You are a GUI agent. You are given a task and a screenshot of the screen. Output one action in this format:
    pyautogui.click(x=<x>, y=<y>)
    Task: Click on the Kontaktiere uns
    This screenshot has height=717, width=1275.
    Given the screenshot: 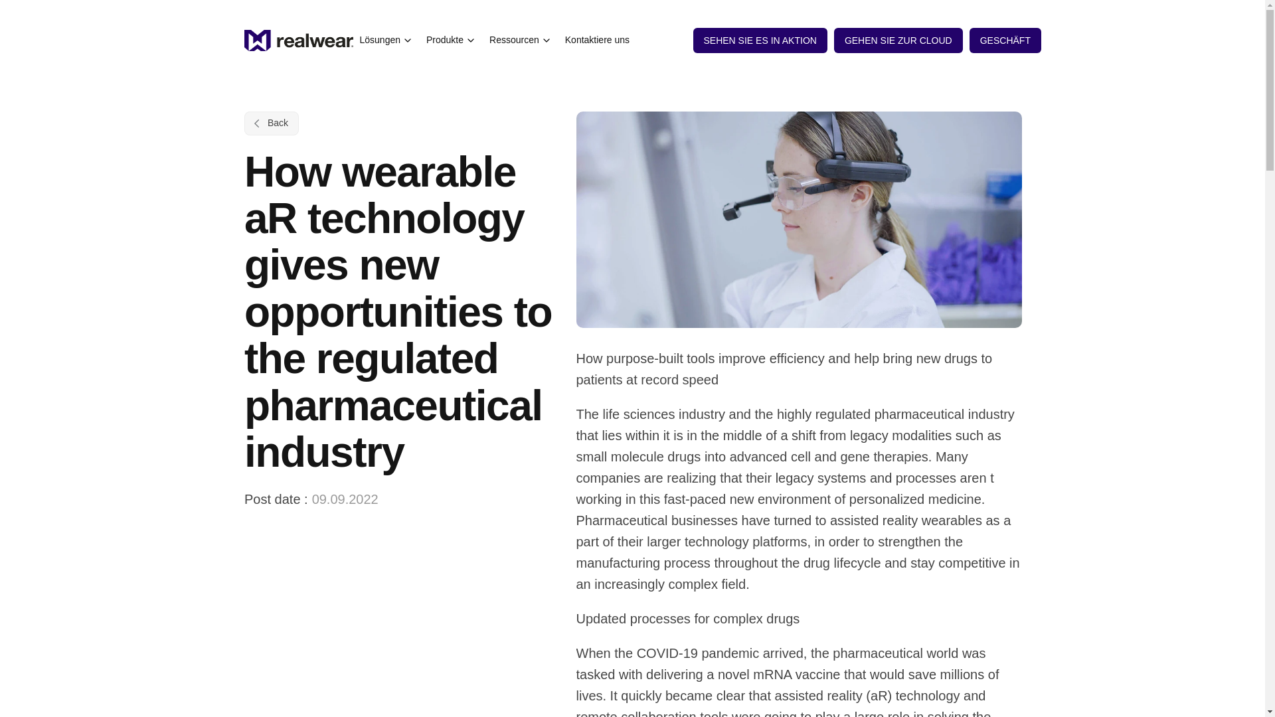 What is the action you would take?
    pyautogui.click(x=597, y=40)
    